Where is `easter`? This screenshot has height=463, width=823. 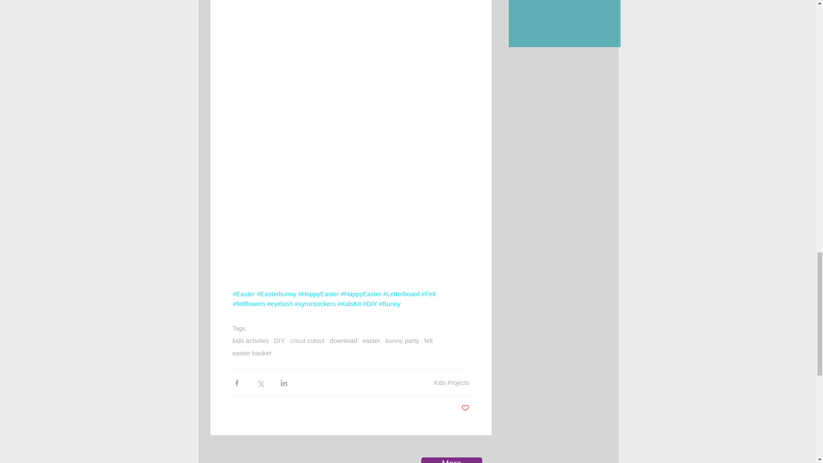 easter is located at coordinates (371, 340).